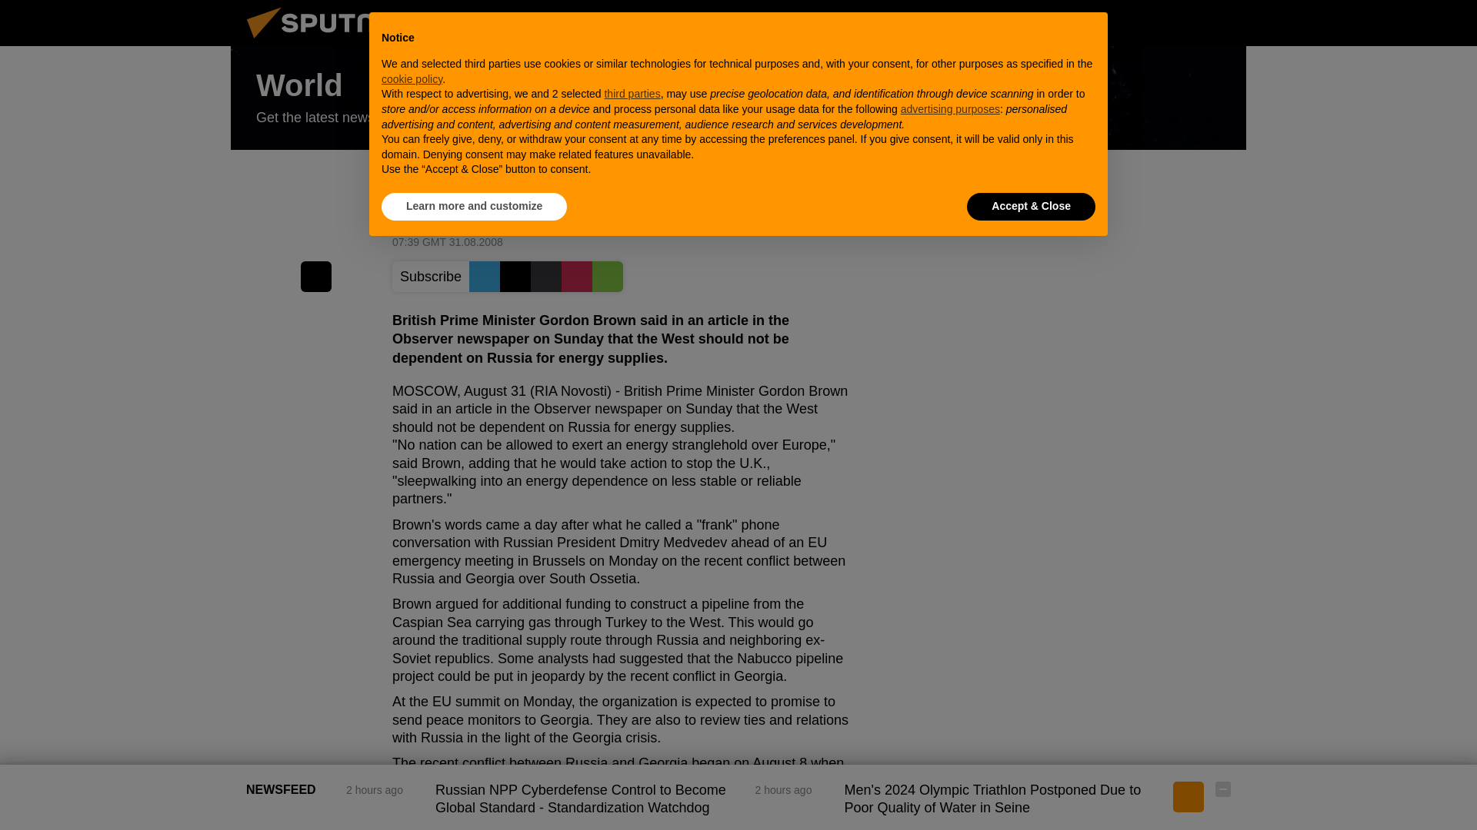  I want to click on Chats, so click(1223, 22).